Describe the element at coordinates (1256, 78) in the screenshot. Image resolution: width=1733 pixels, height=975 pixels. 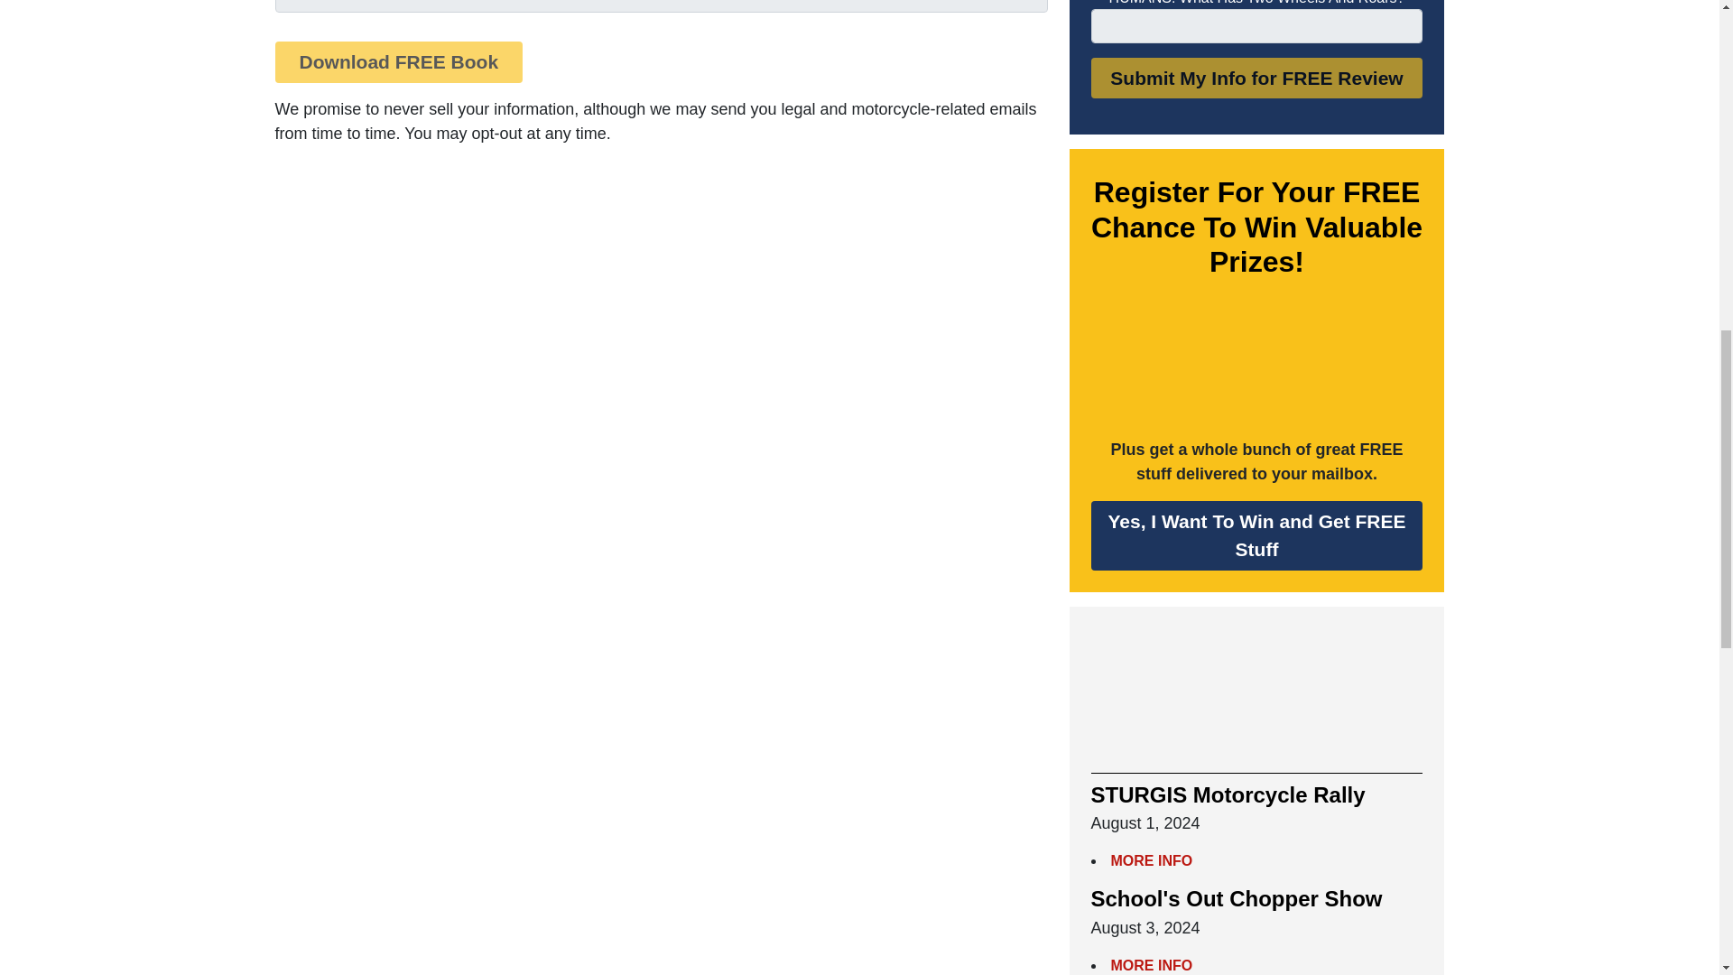
I see `Submit My Info for FREE Review` at that location.